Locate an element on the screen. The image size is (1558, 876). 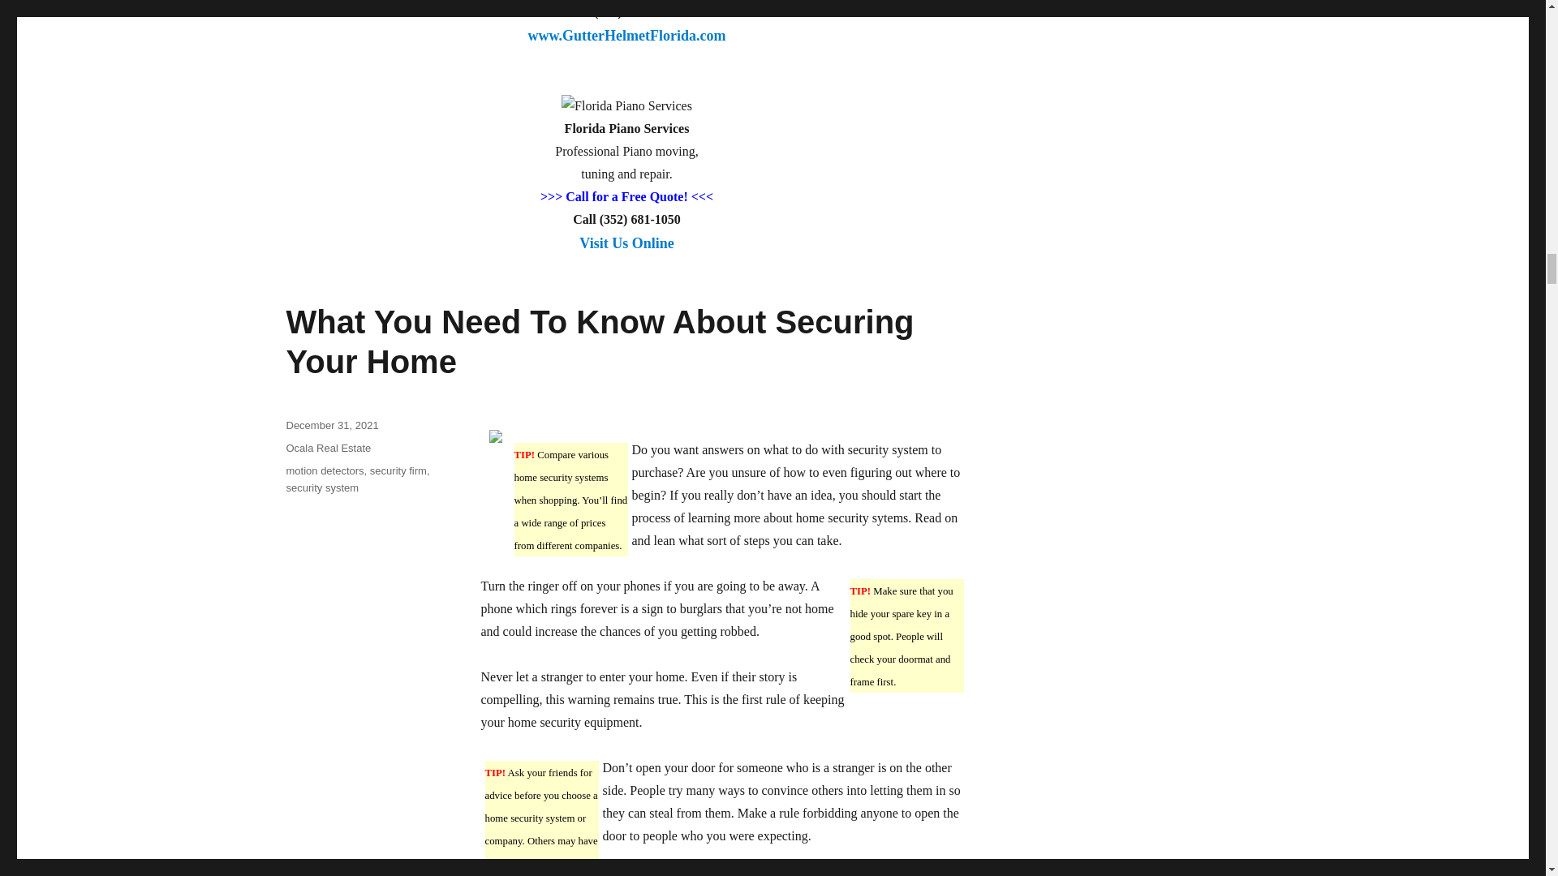
What You Need To Know About Securing Your Home is located at coordinates (599, 341).